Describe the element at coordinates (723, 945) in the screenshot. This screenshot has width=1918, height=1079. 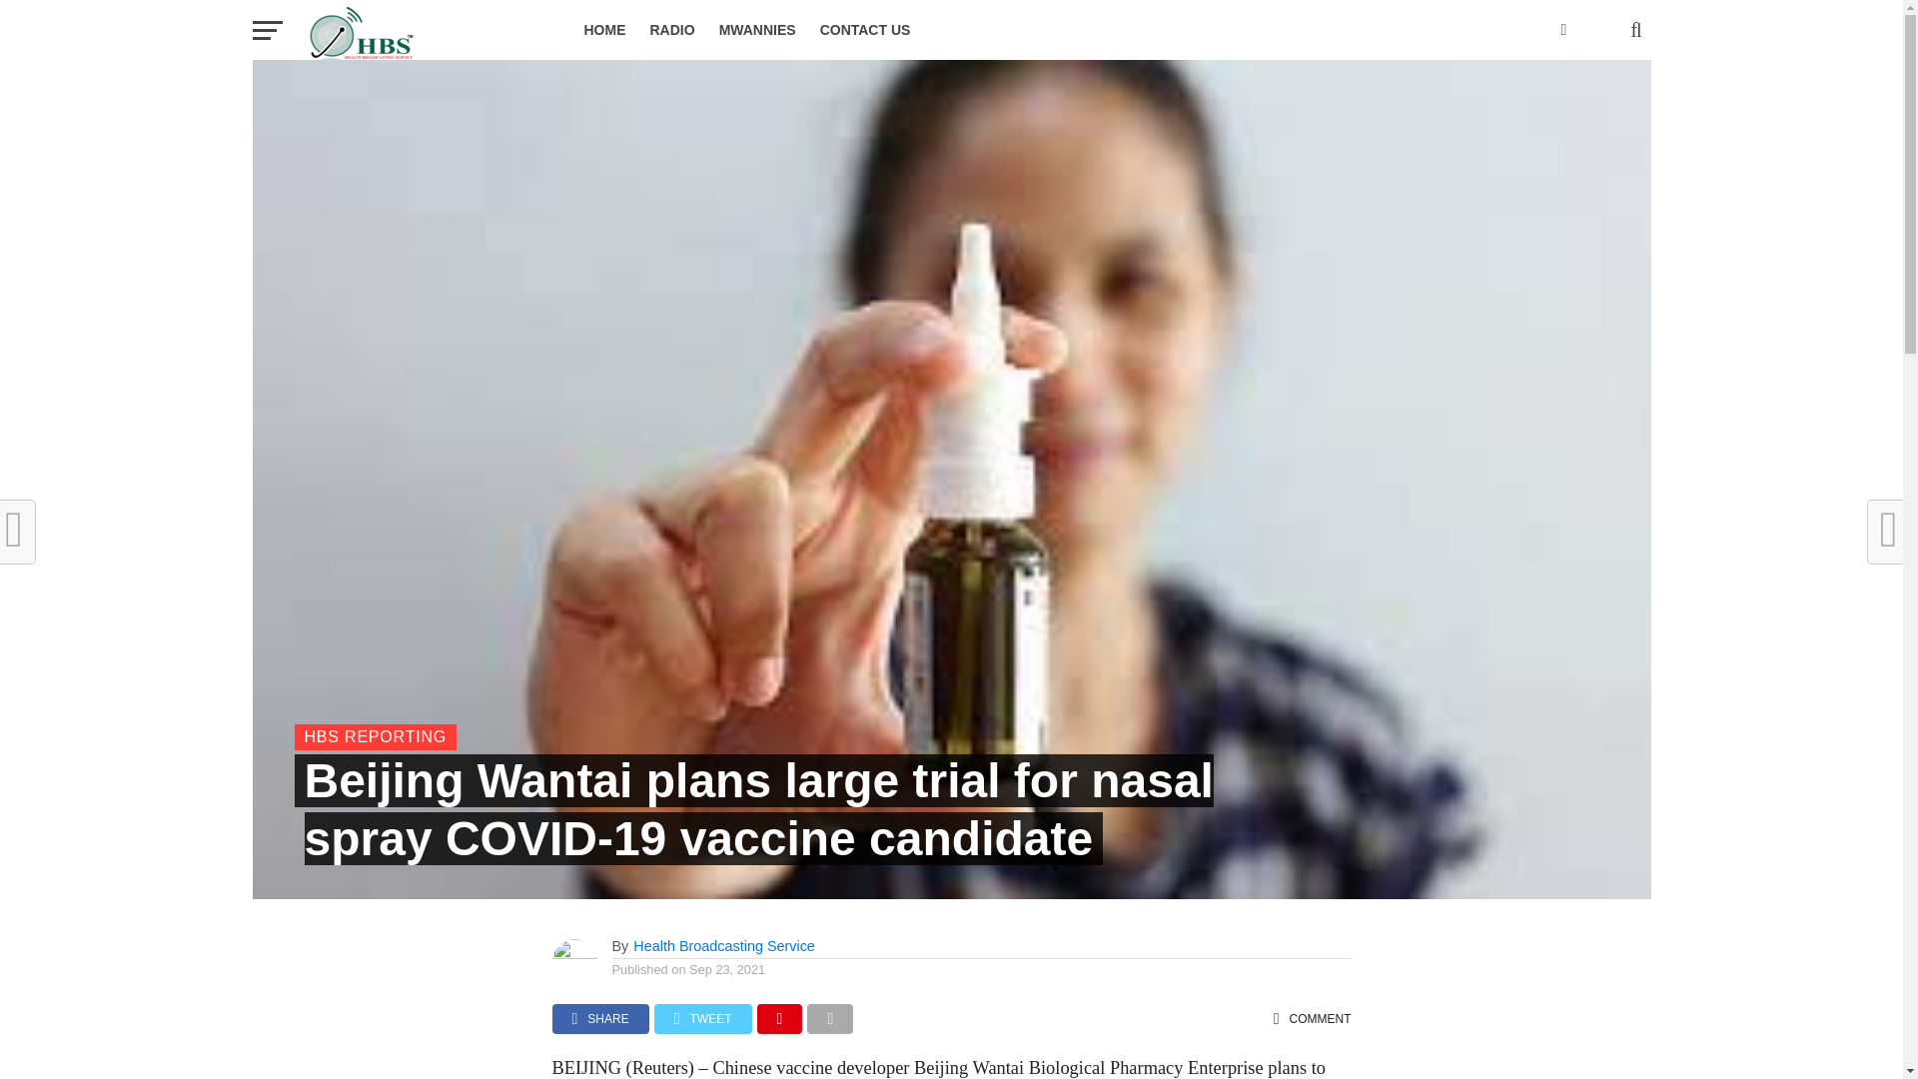
I see `Health Broadcasting Service` at that location.